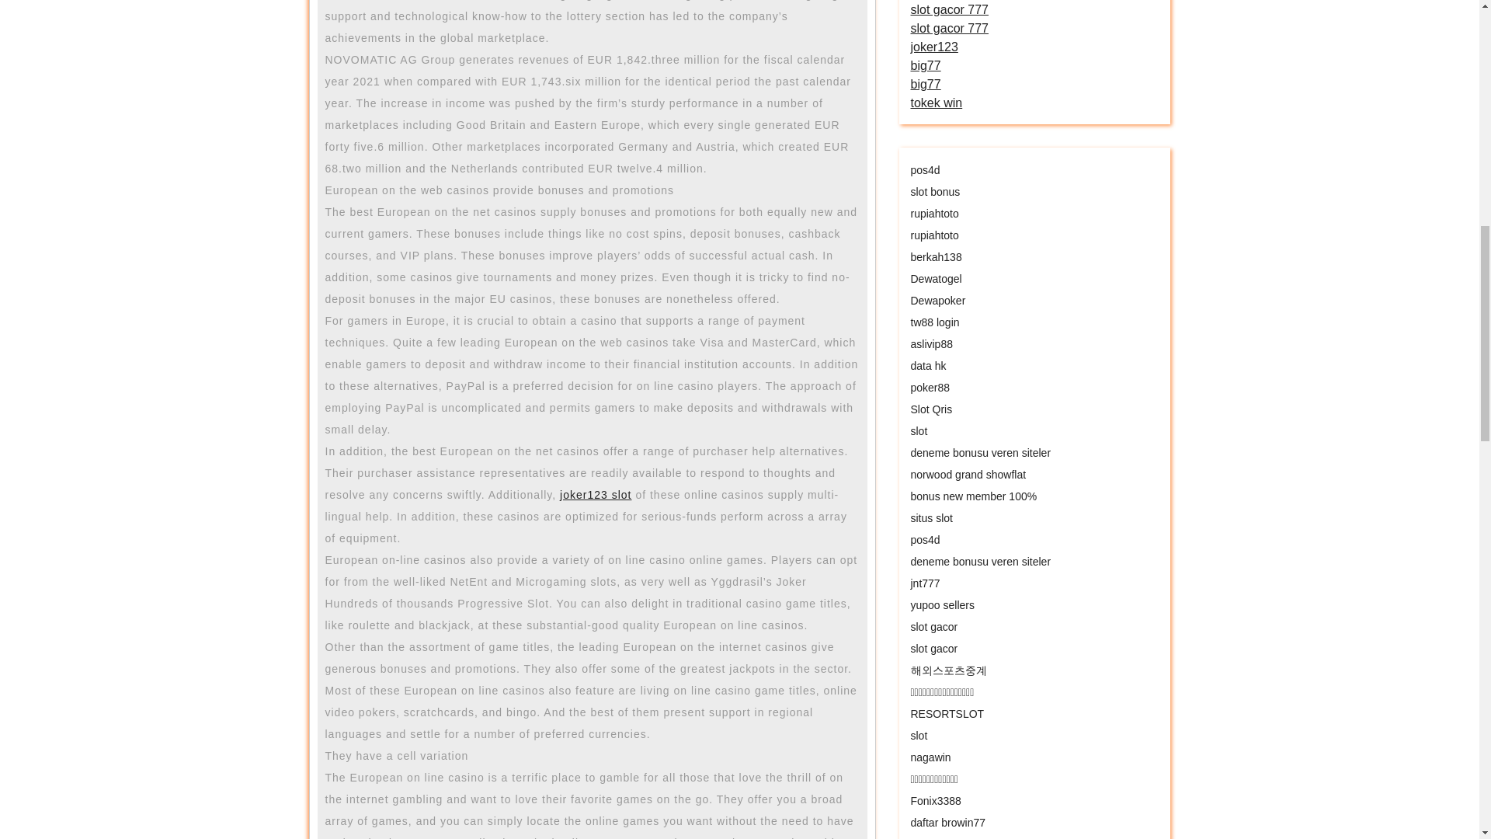 The image size is (1491, 839). Describe the element at coordinates (933, 47) in the screenshot. I see `joker123` at that location.